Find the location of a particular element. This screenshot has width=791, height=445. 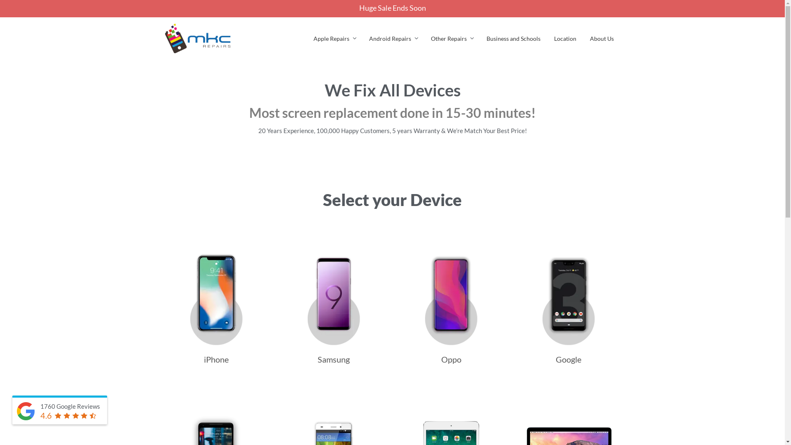

Business and Schools is located at coordinates (513, 39).